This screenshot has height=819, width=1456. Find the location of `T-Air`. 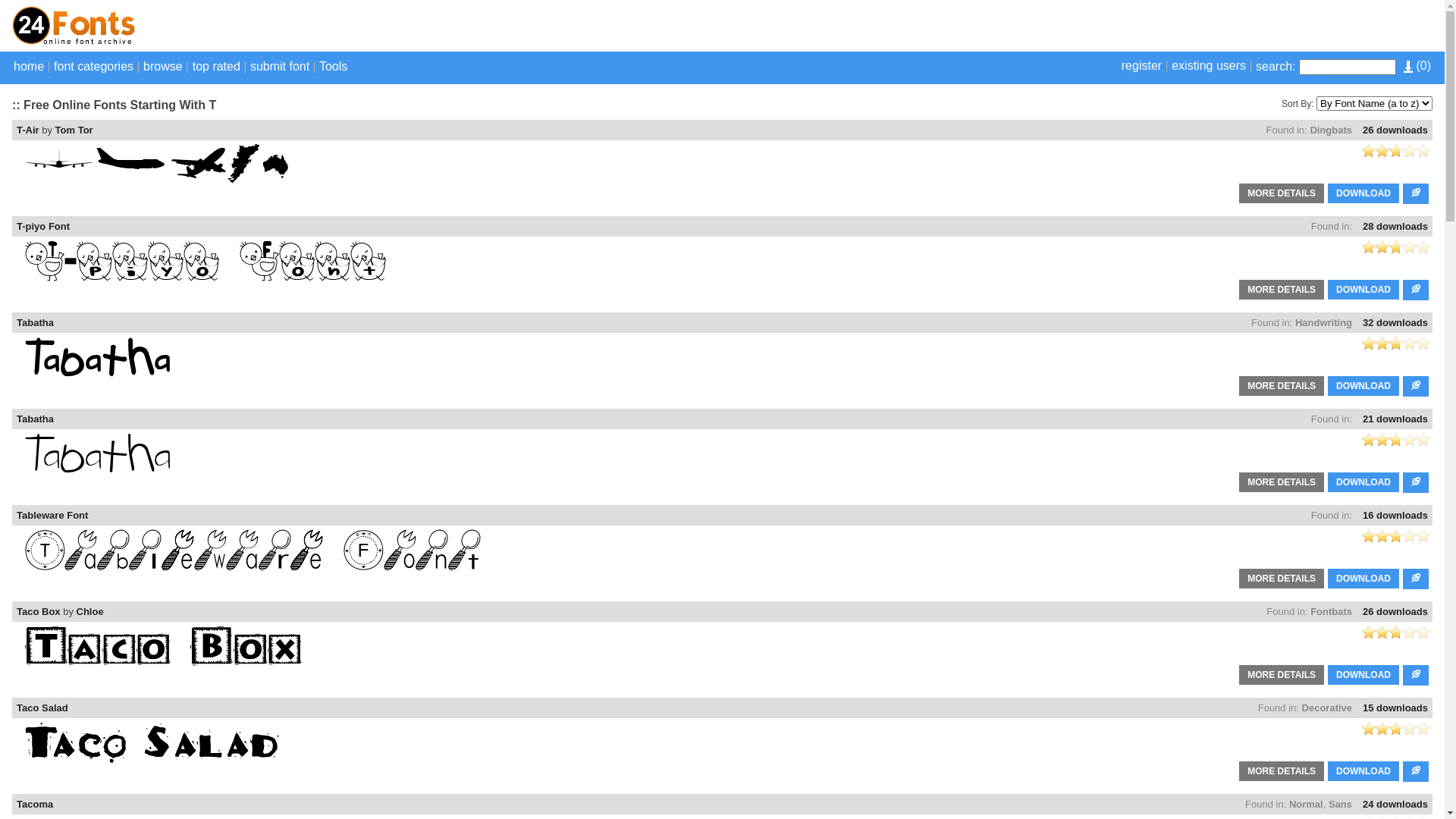

T-Air is located at coordinates (28, 130).